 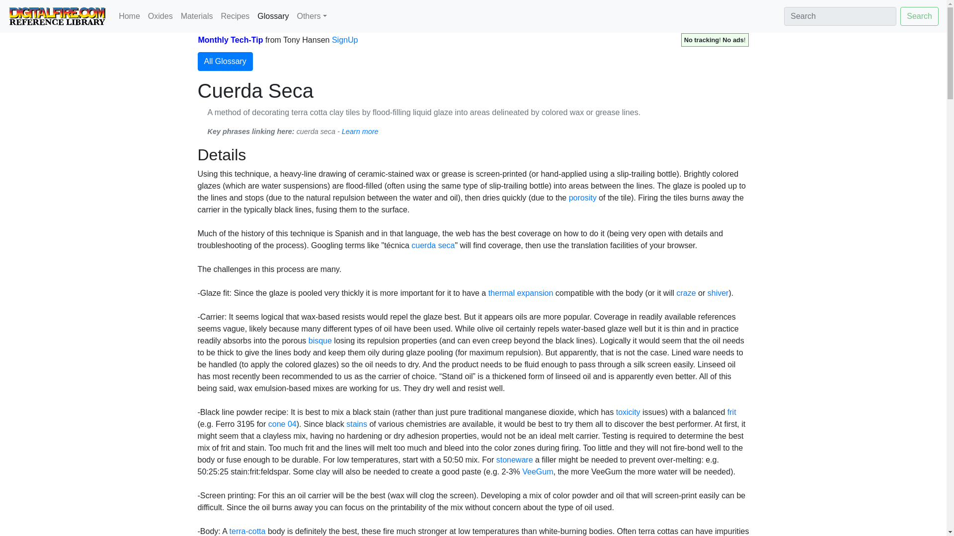 What do you see at coordinates (345, 40) in the screenshot?
I see `SignUp` at bounding box center [345, 40].